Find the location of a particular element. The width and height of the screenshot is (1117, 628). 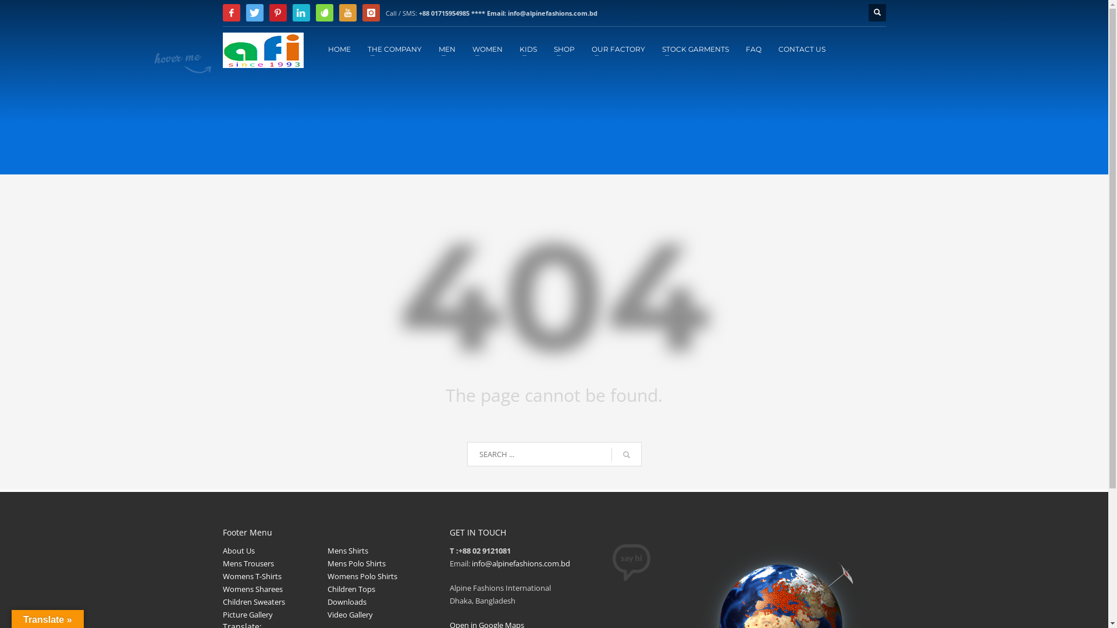

Instagram is located at coordinates (371, 13).